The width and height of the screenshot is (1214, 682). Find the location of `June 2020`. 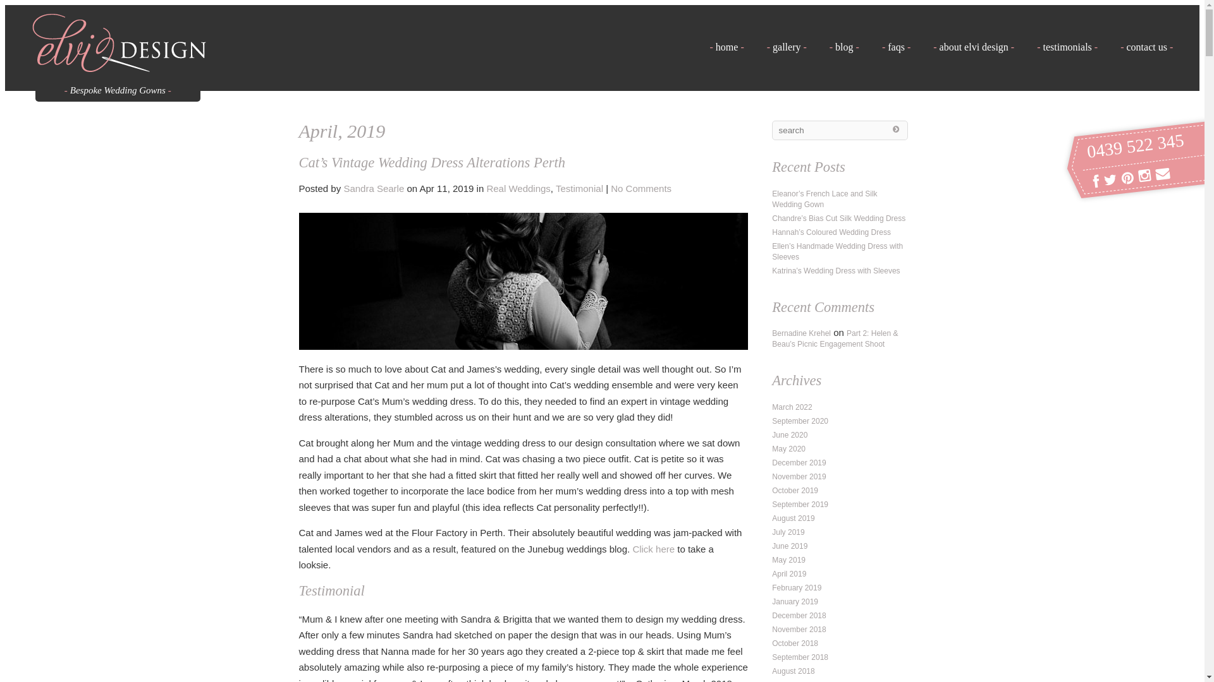

June 2020 is located at coordinates (790, 435).